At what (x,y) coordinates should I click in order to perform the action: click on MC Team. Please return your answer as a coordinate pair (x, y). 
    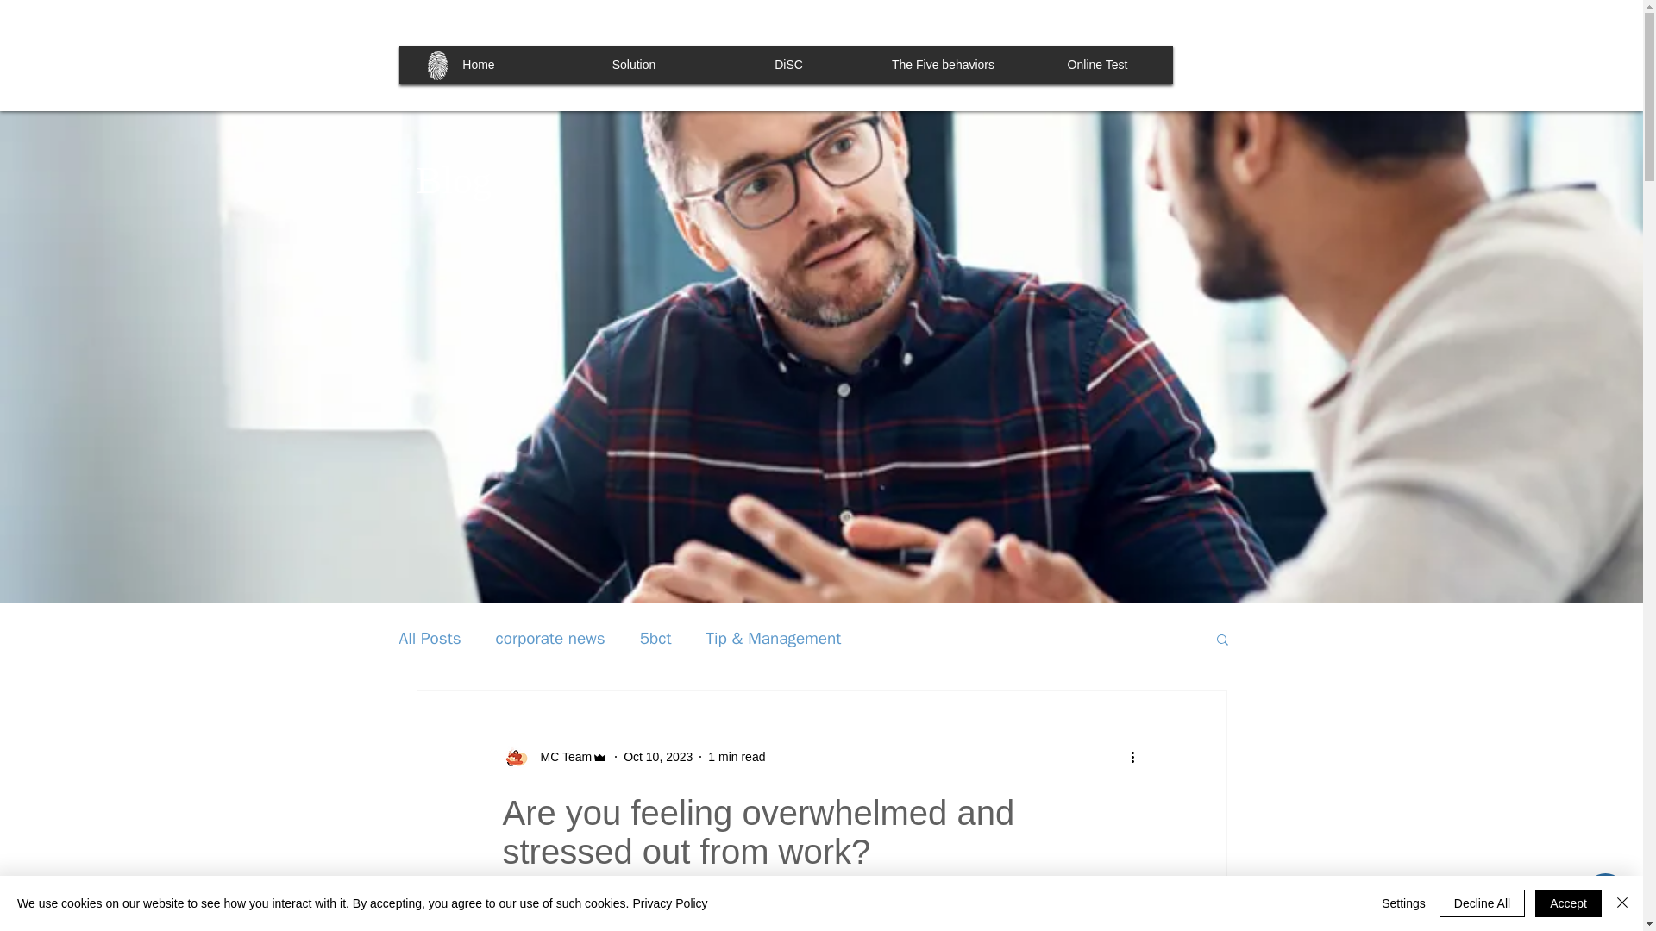
    Looking at the image, I should click on (561, 757).